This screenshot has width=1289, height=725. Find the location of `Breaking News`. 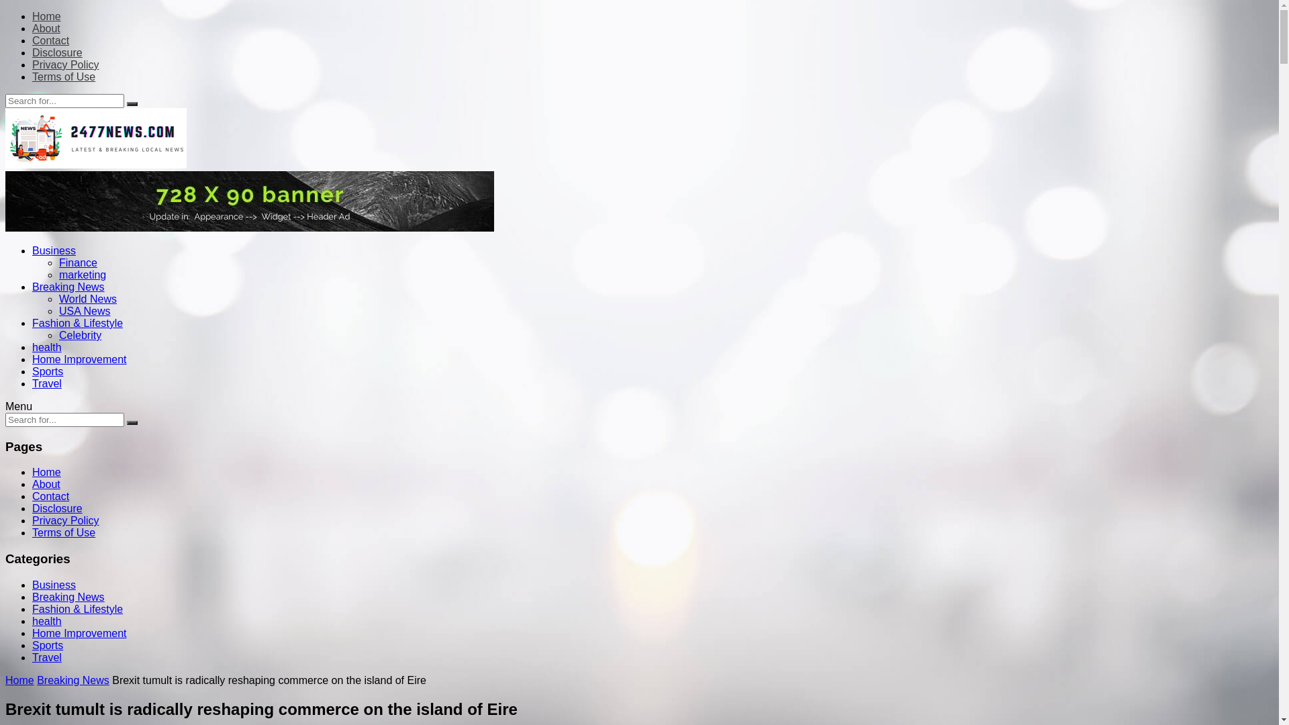

Breaking News is located at coordinates (68, 597).